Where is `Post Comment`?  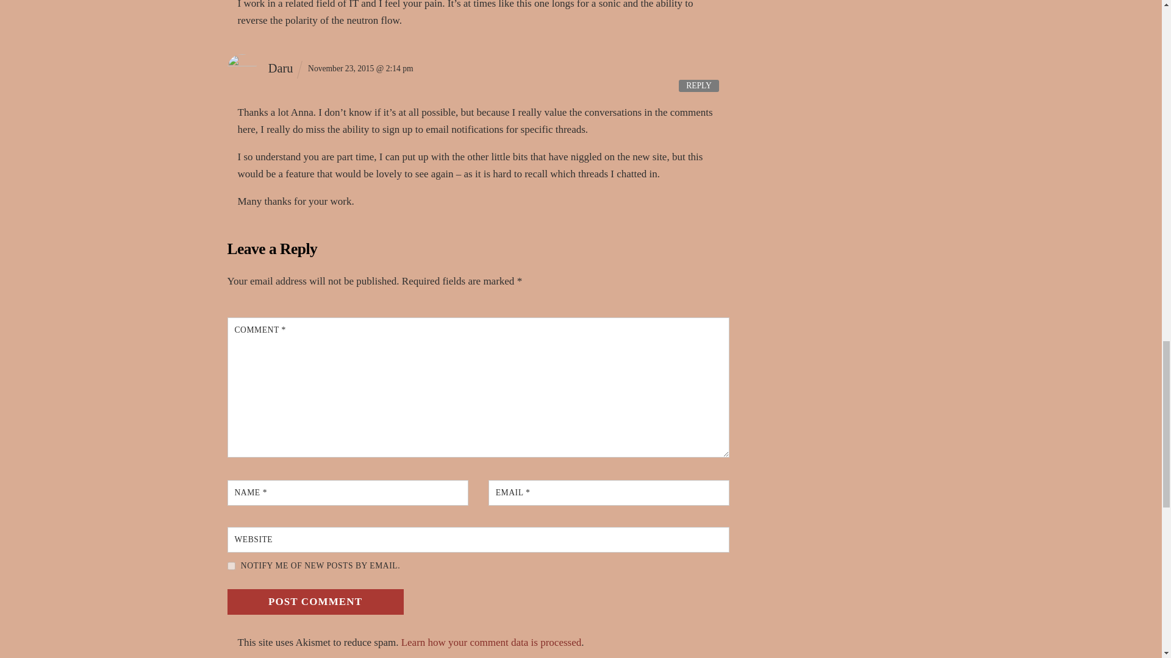
Post Comment is located at coordinates (315, 601).